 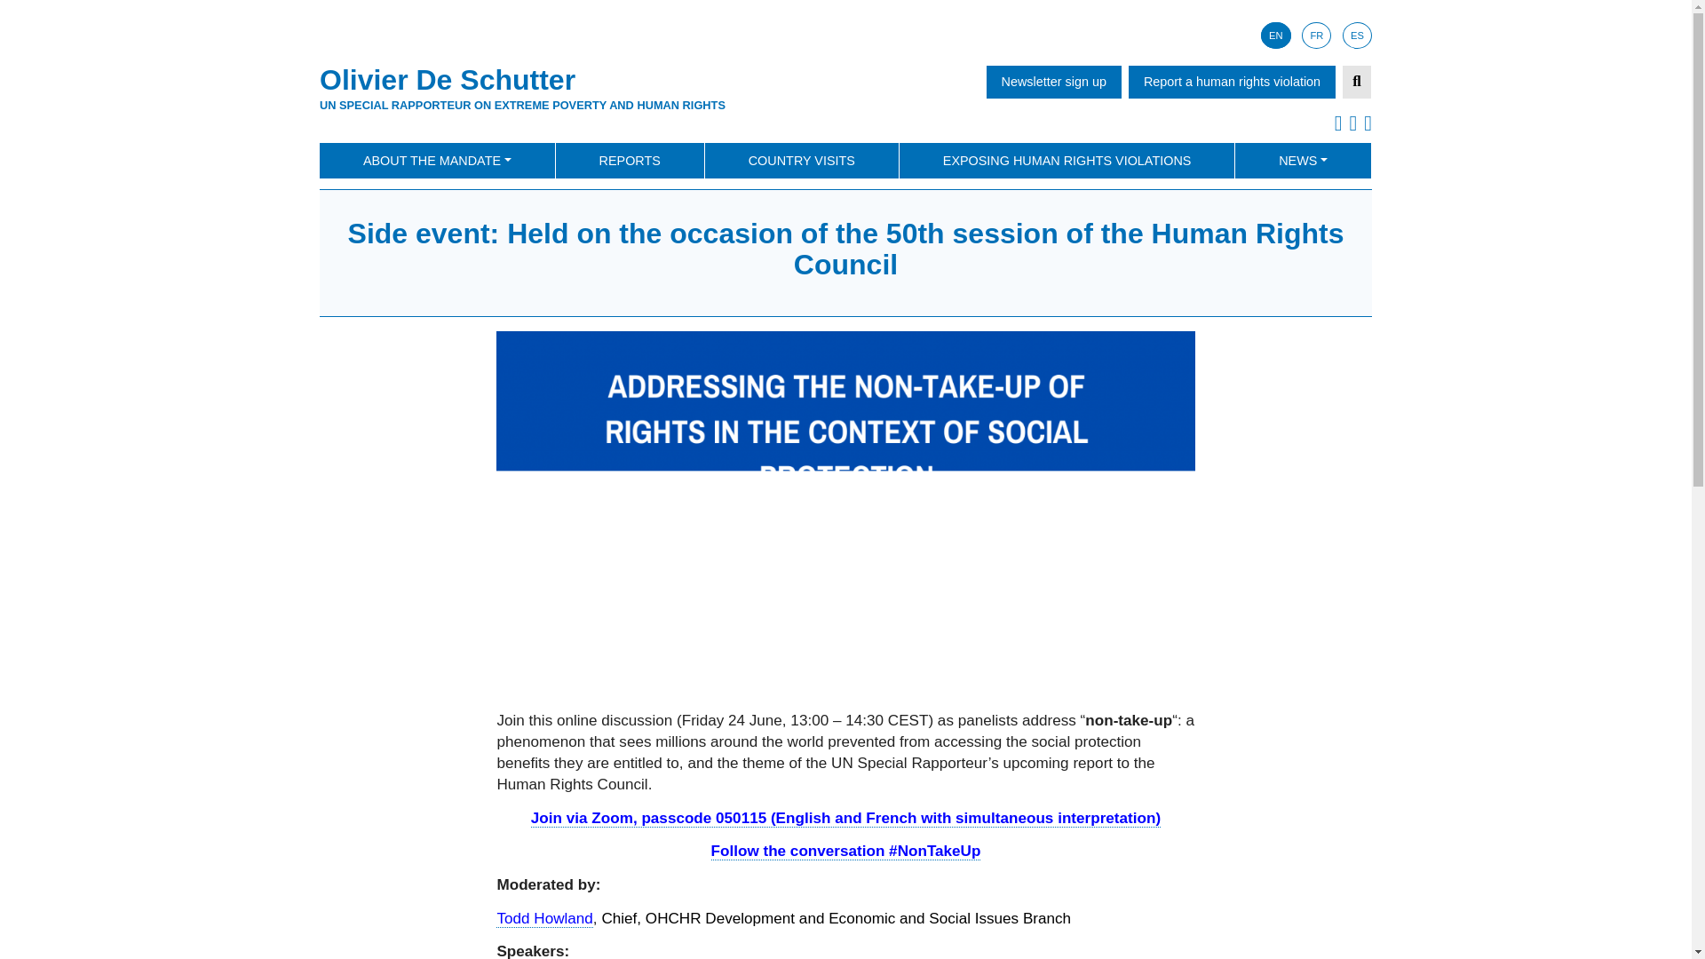 What do you see at coordinates (1357, 36) in the screenshot?
I see `ES` at bounding box center [1357, 36].